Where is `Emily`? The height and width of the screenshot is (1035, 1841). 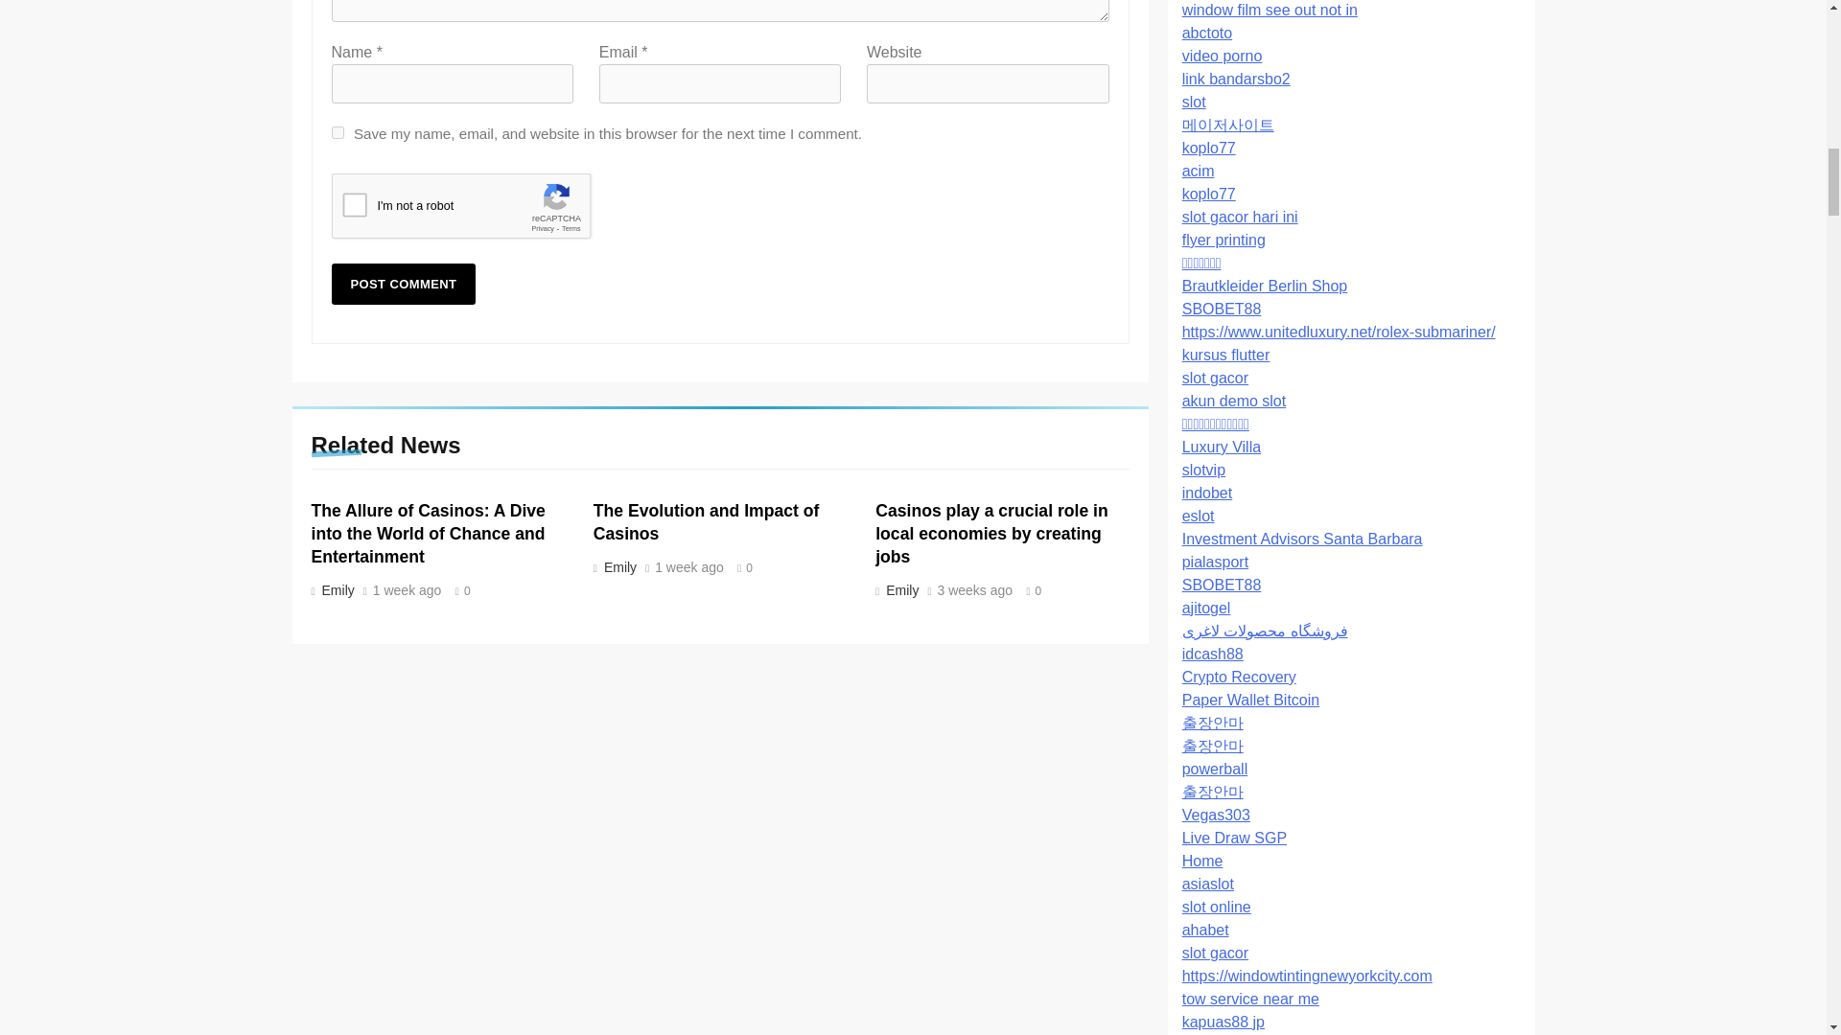
Emily is located at coordinates (336, 590).